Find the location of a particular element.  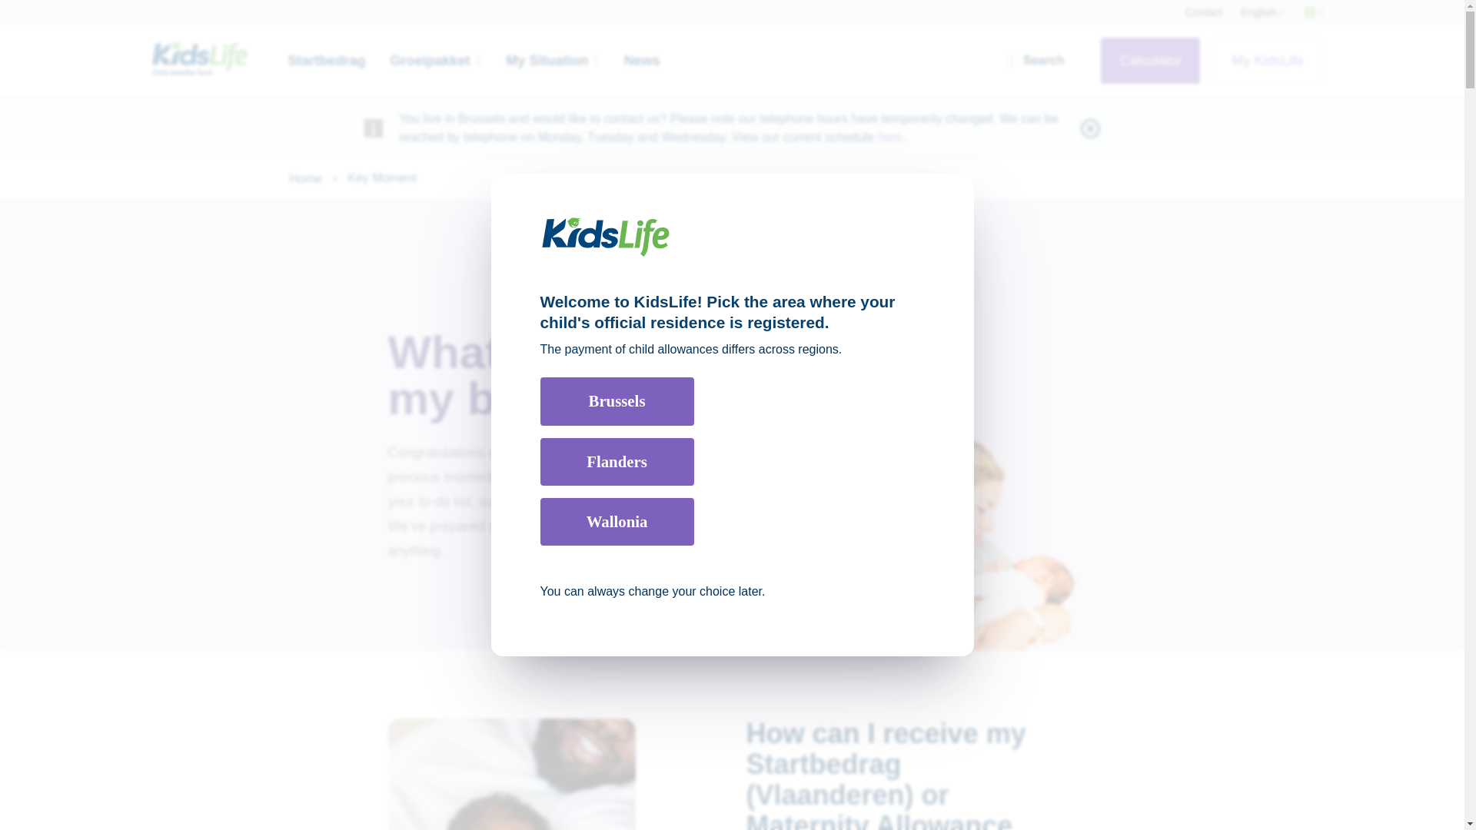

Startbedrag is located at coordinates (326, 60).